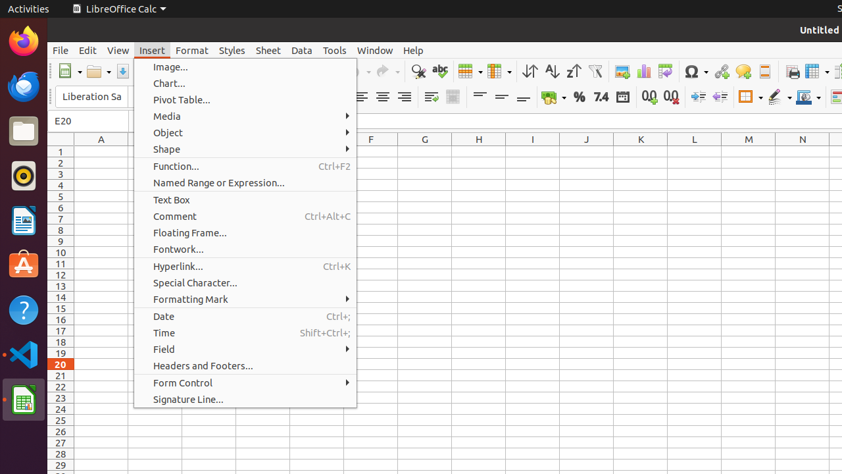 Image resolution: width=842 pixels, height=474 pixels. What do you see at coordinates (387, 71) in the screenshot?
I see `Redo` at bounding box center [387, 71].